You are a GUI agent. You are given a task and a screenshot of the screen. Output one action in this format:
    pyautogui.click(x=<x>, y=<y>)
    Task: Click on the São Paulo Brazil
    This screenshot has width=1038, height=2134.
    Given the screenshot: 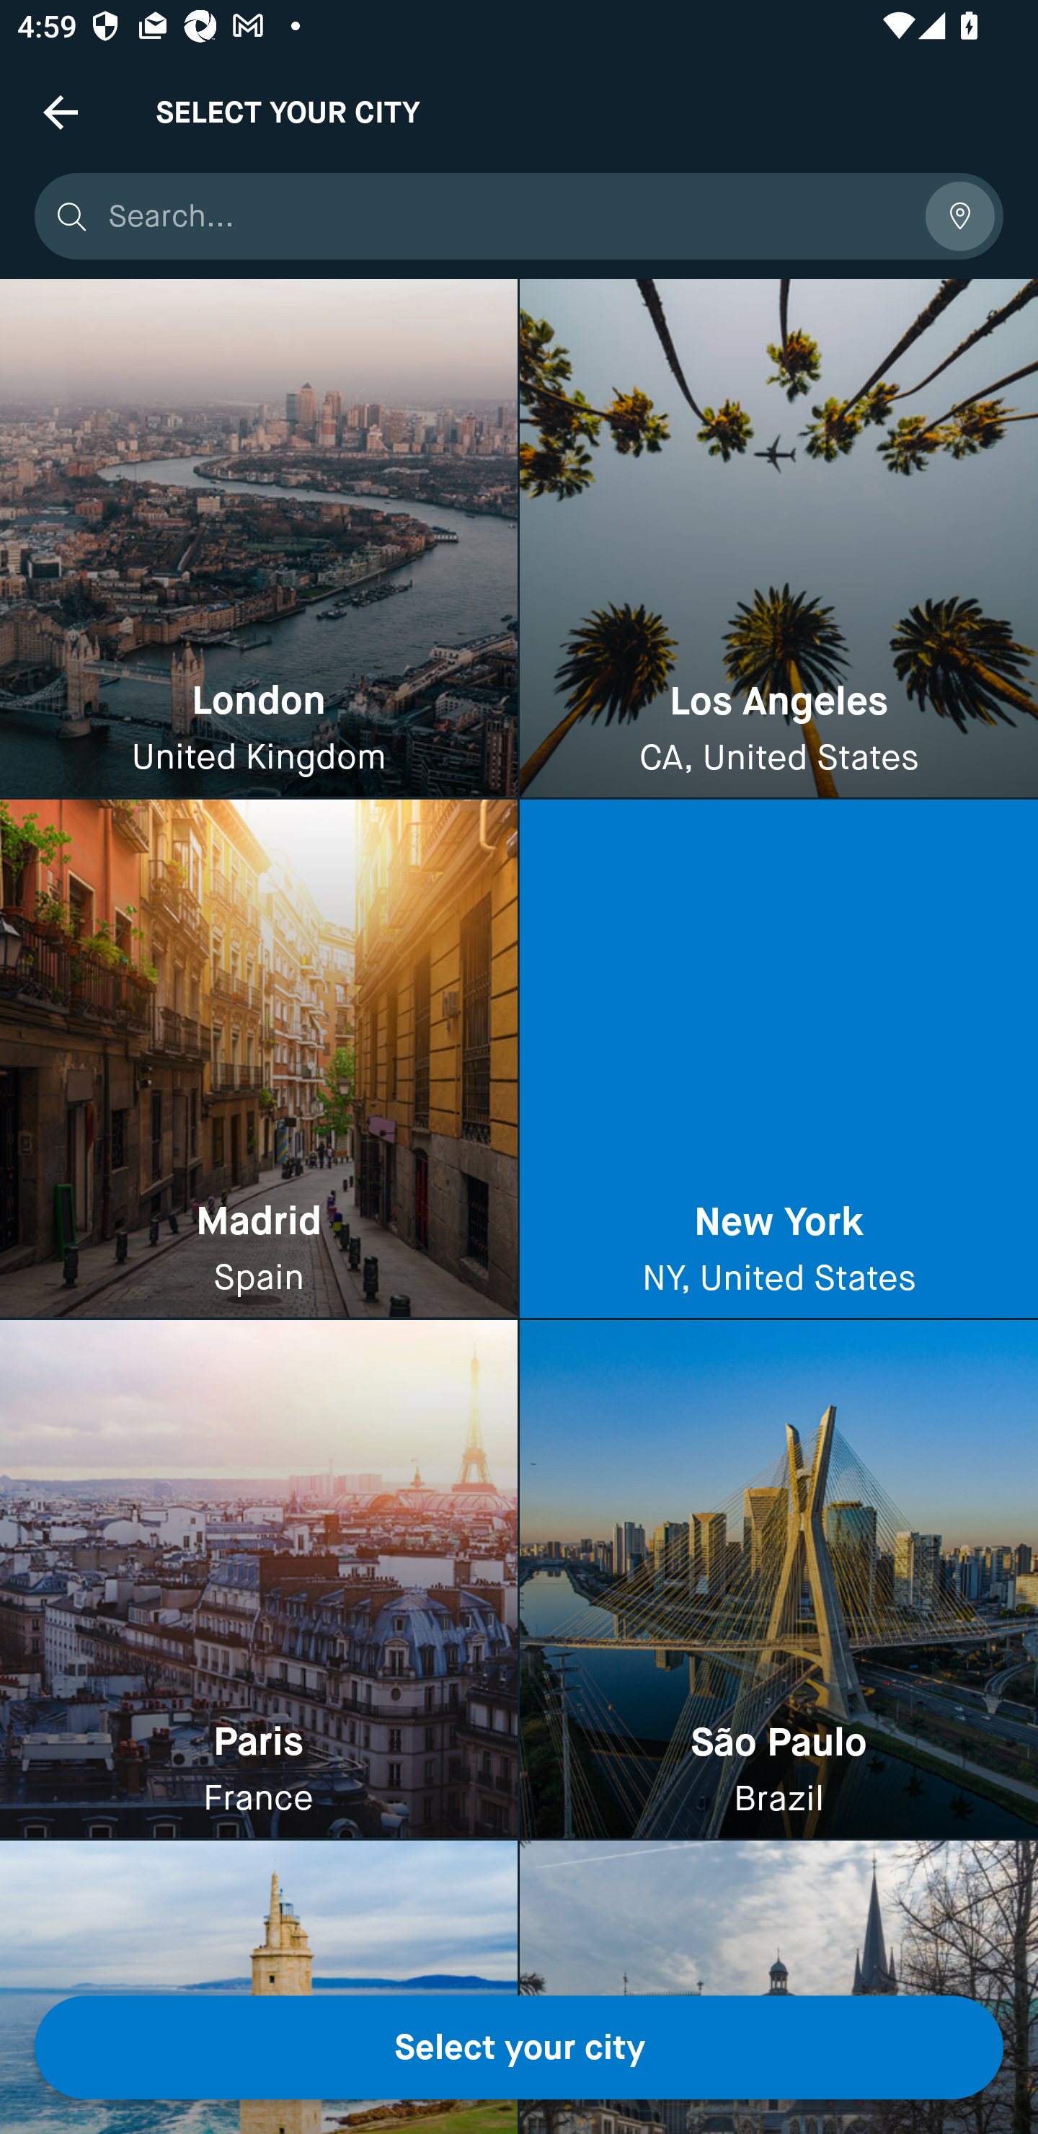 What is the action you would take?
    pyautogui.click(x=778, y=1579)
    